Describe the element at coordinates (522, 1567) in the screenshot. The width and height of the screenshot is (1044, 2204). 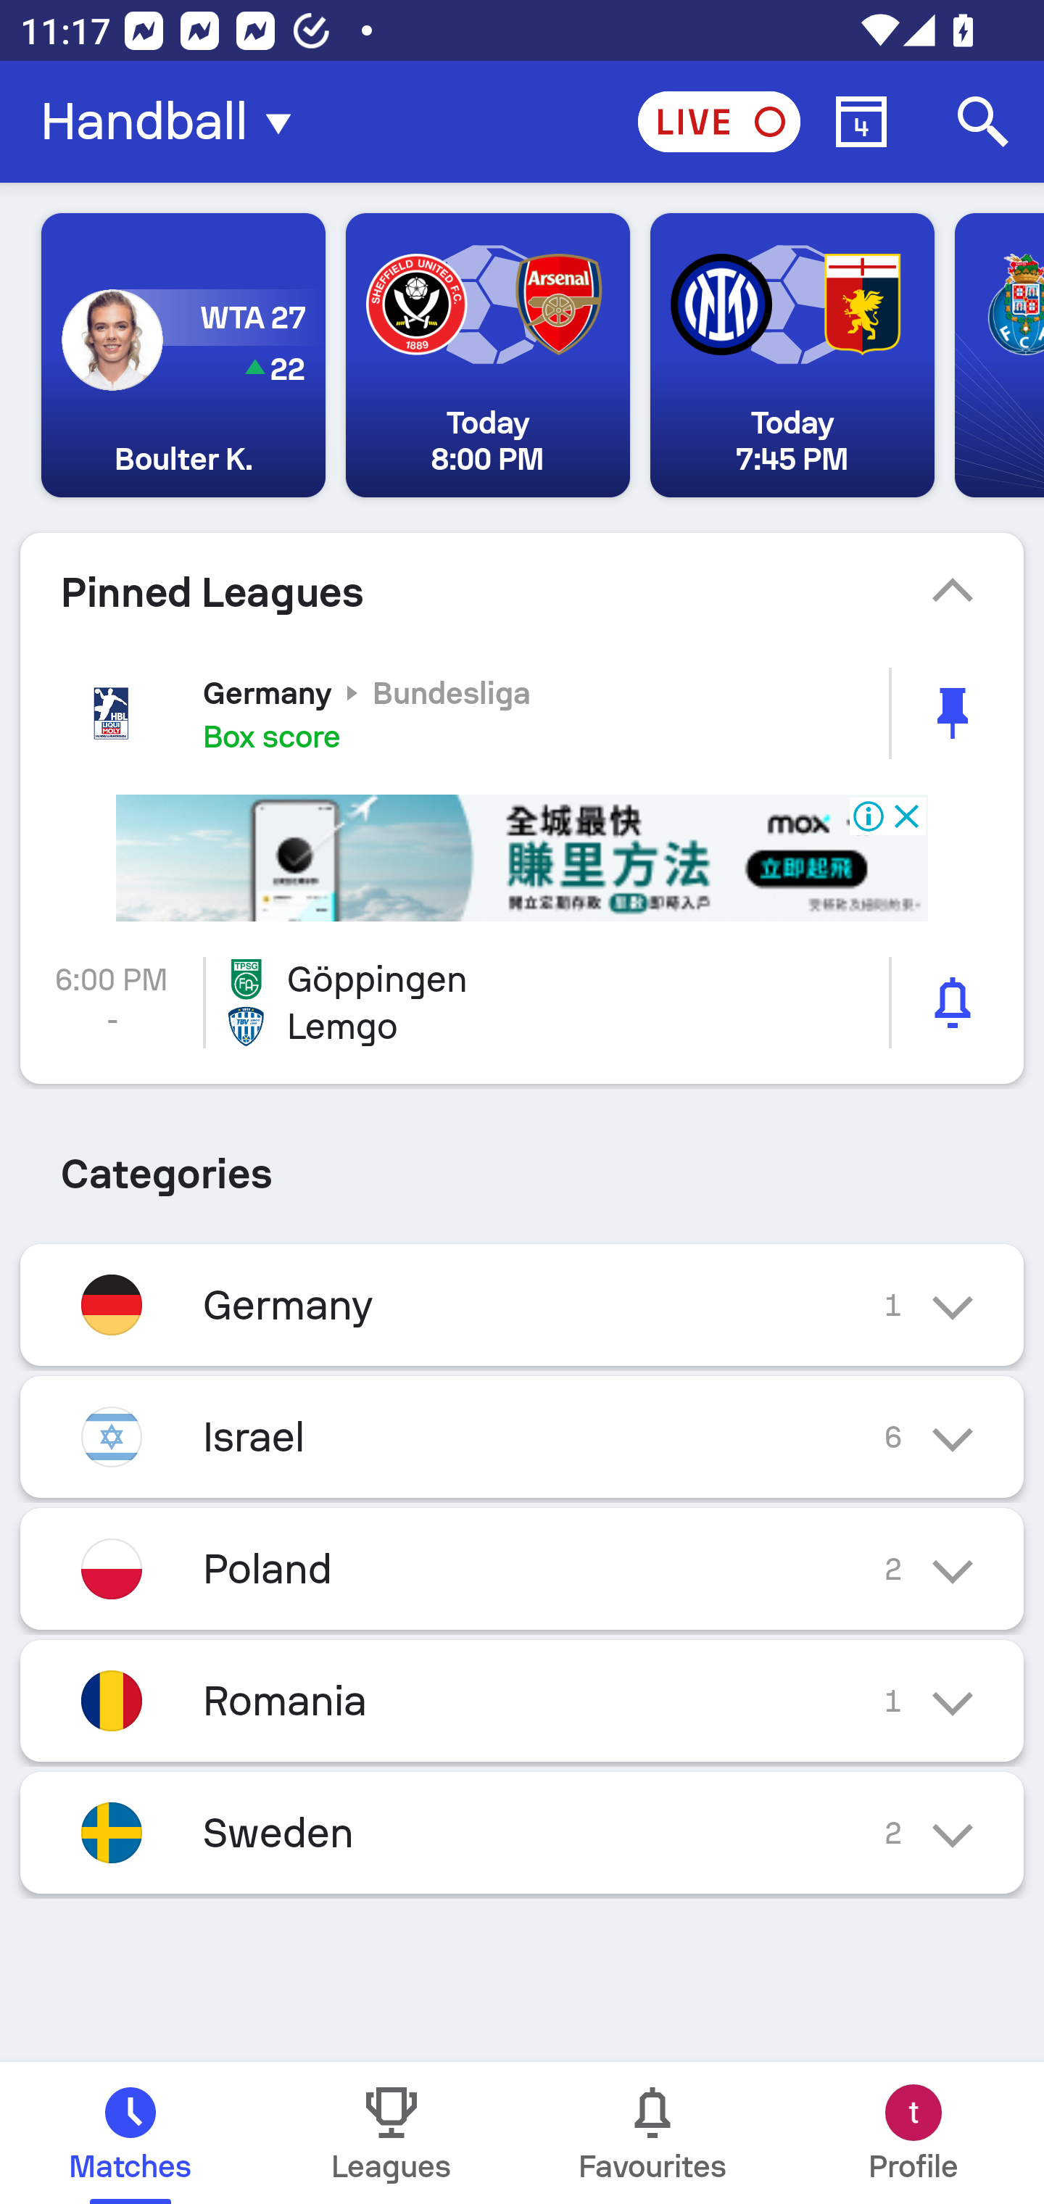
I see `Poland 2` at that location.